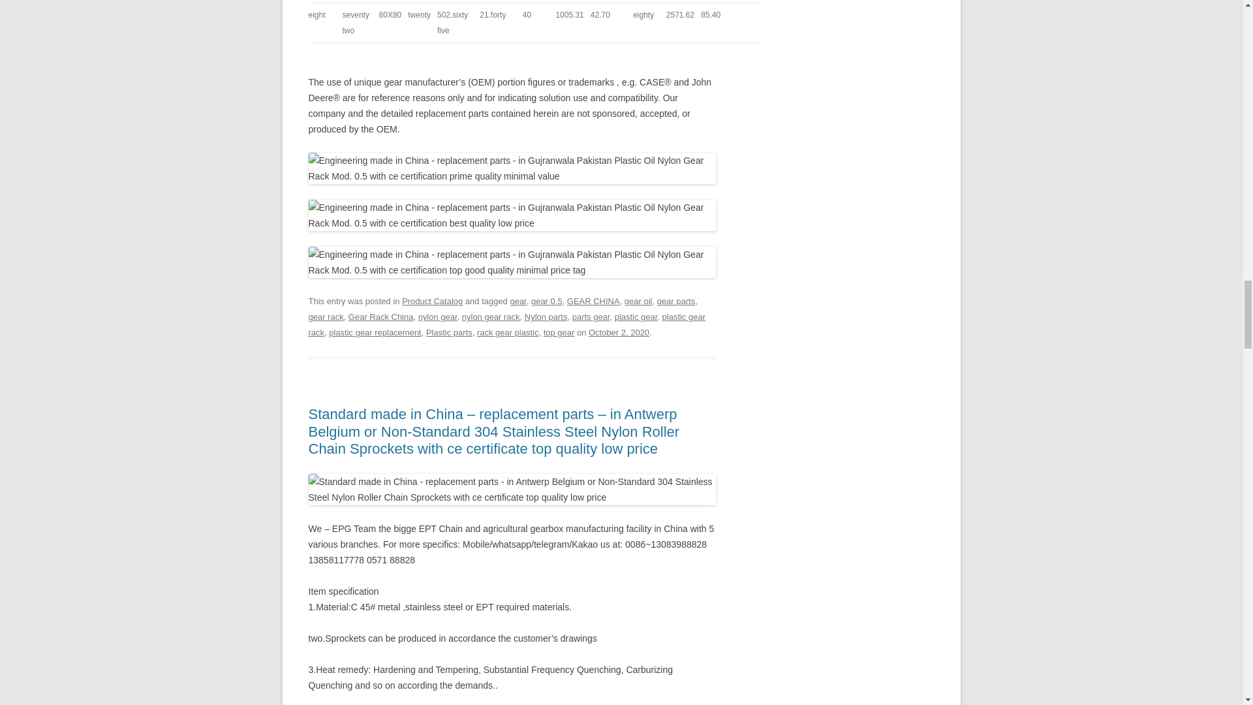 This screenshot has height=705, width=1253. What do you see at coordinates (638, 300) in the screenshot?
I see `gear oil` at bounding box center [638, 300].